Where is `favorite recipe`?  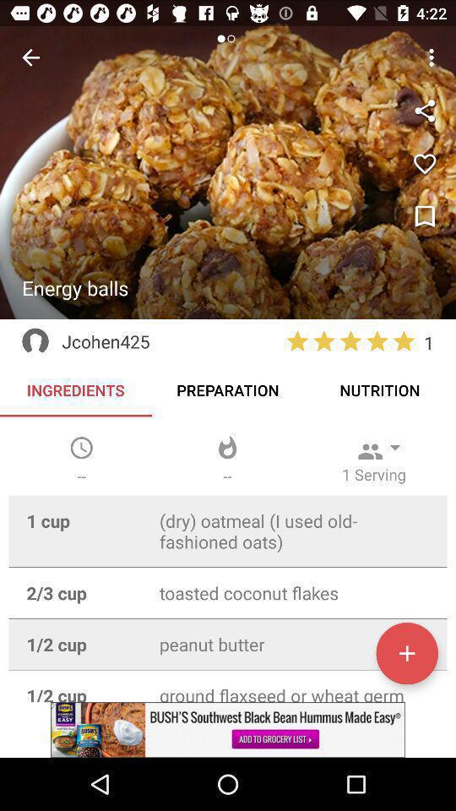 favorite recipe is located at coordinates (425, 164).